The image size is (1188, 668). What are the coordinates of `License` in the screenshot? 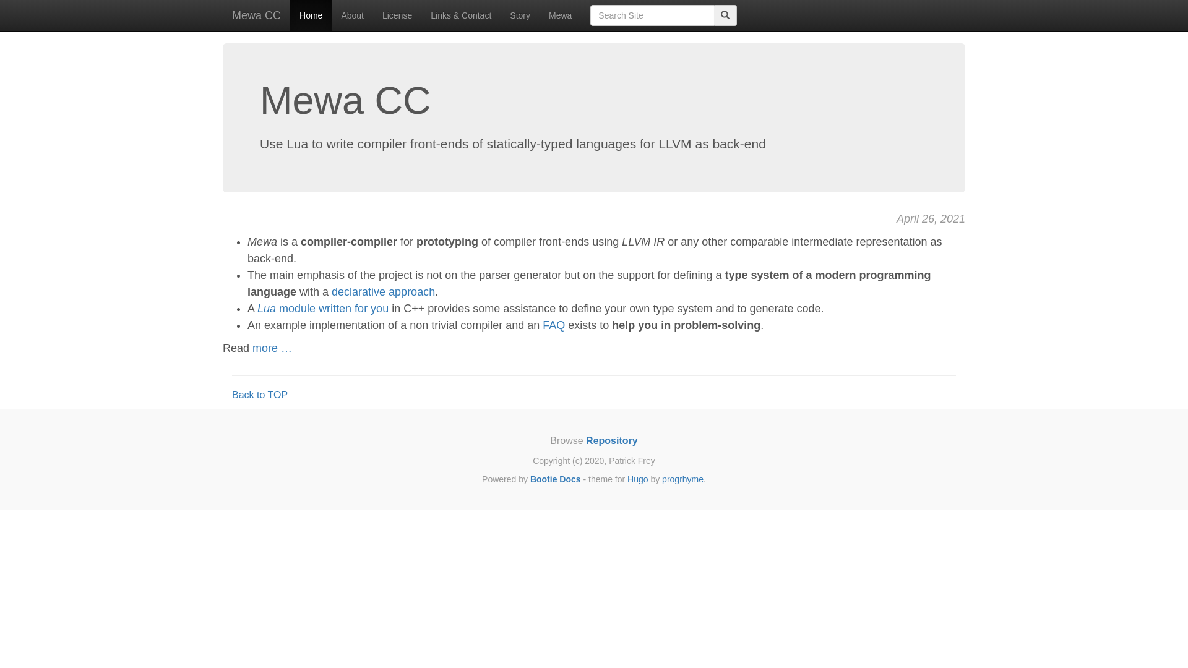 It's located at (397, 15).